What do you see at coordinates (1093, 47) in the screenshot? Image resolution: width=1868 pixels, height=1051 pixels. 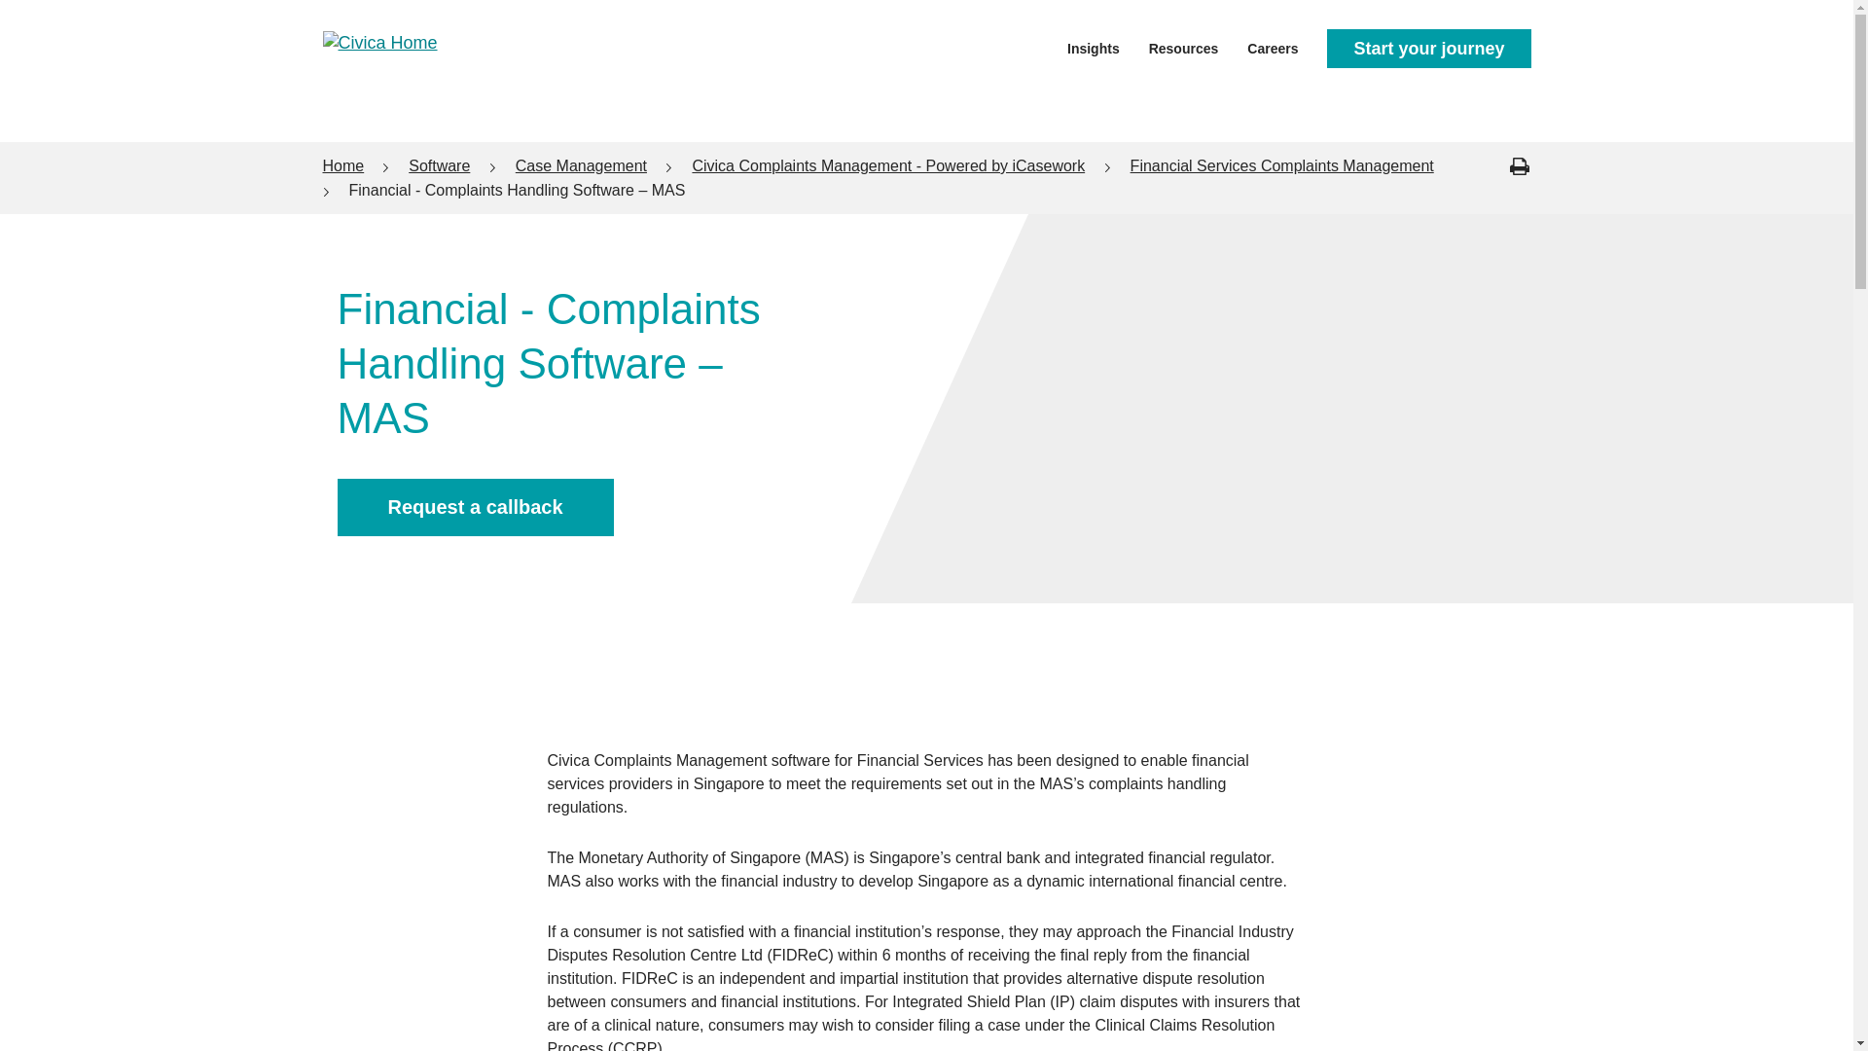 I see `Insights` at bounding box center [1093, 47].